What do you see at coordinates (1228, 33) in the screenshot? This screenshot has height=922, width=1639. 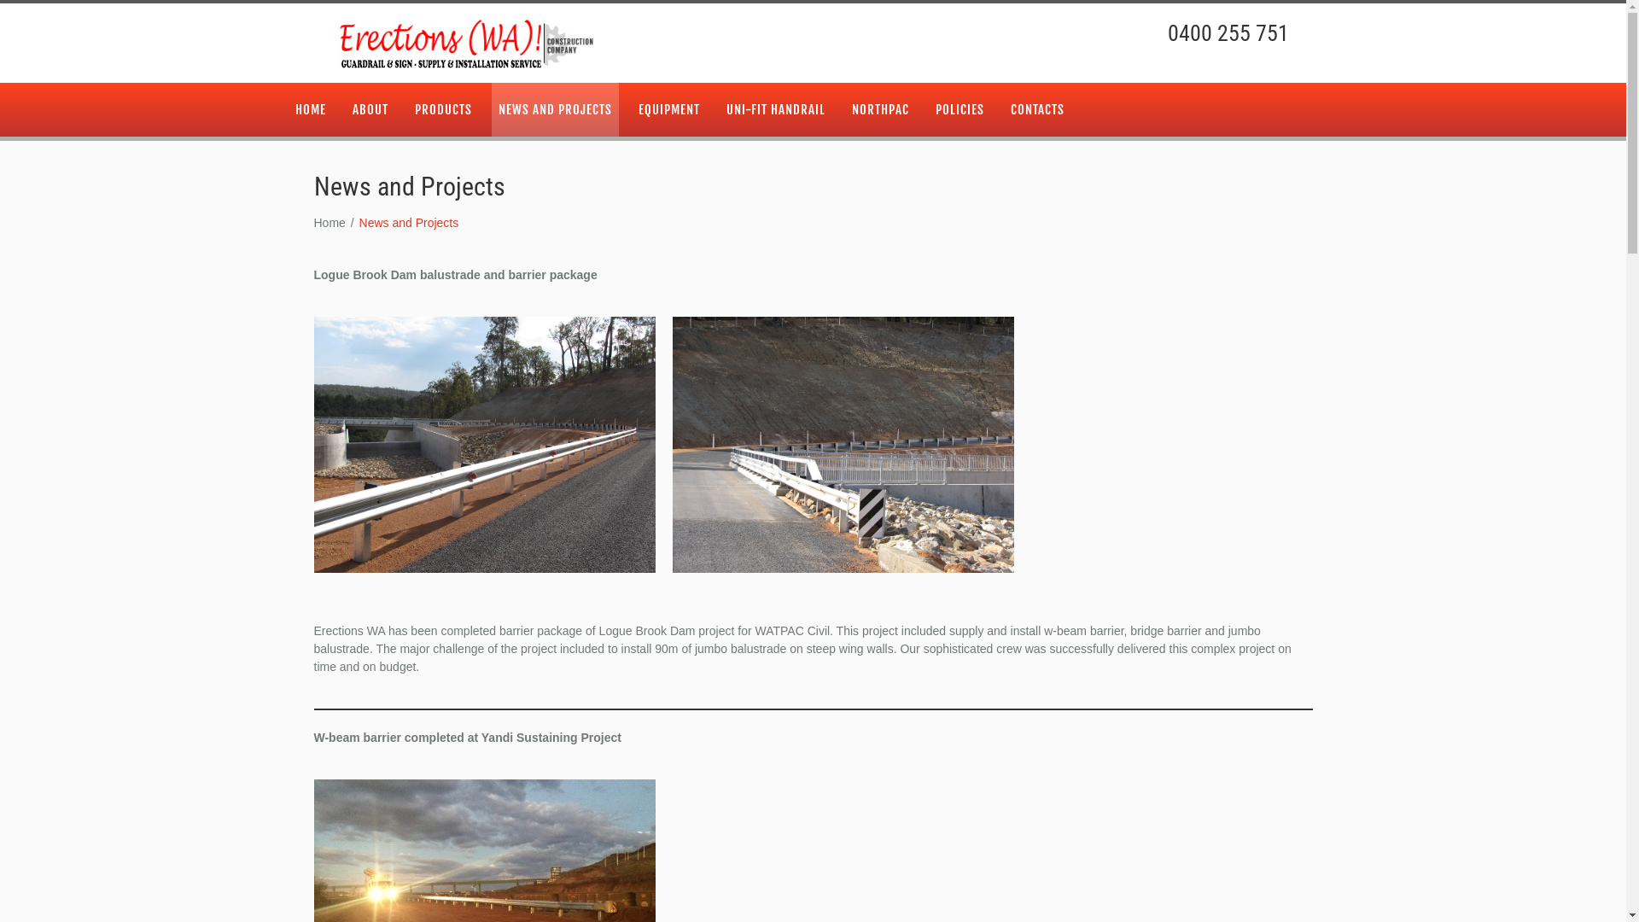 I see `0400 255 751` at bounding box center [1228, 33].